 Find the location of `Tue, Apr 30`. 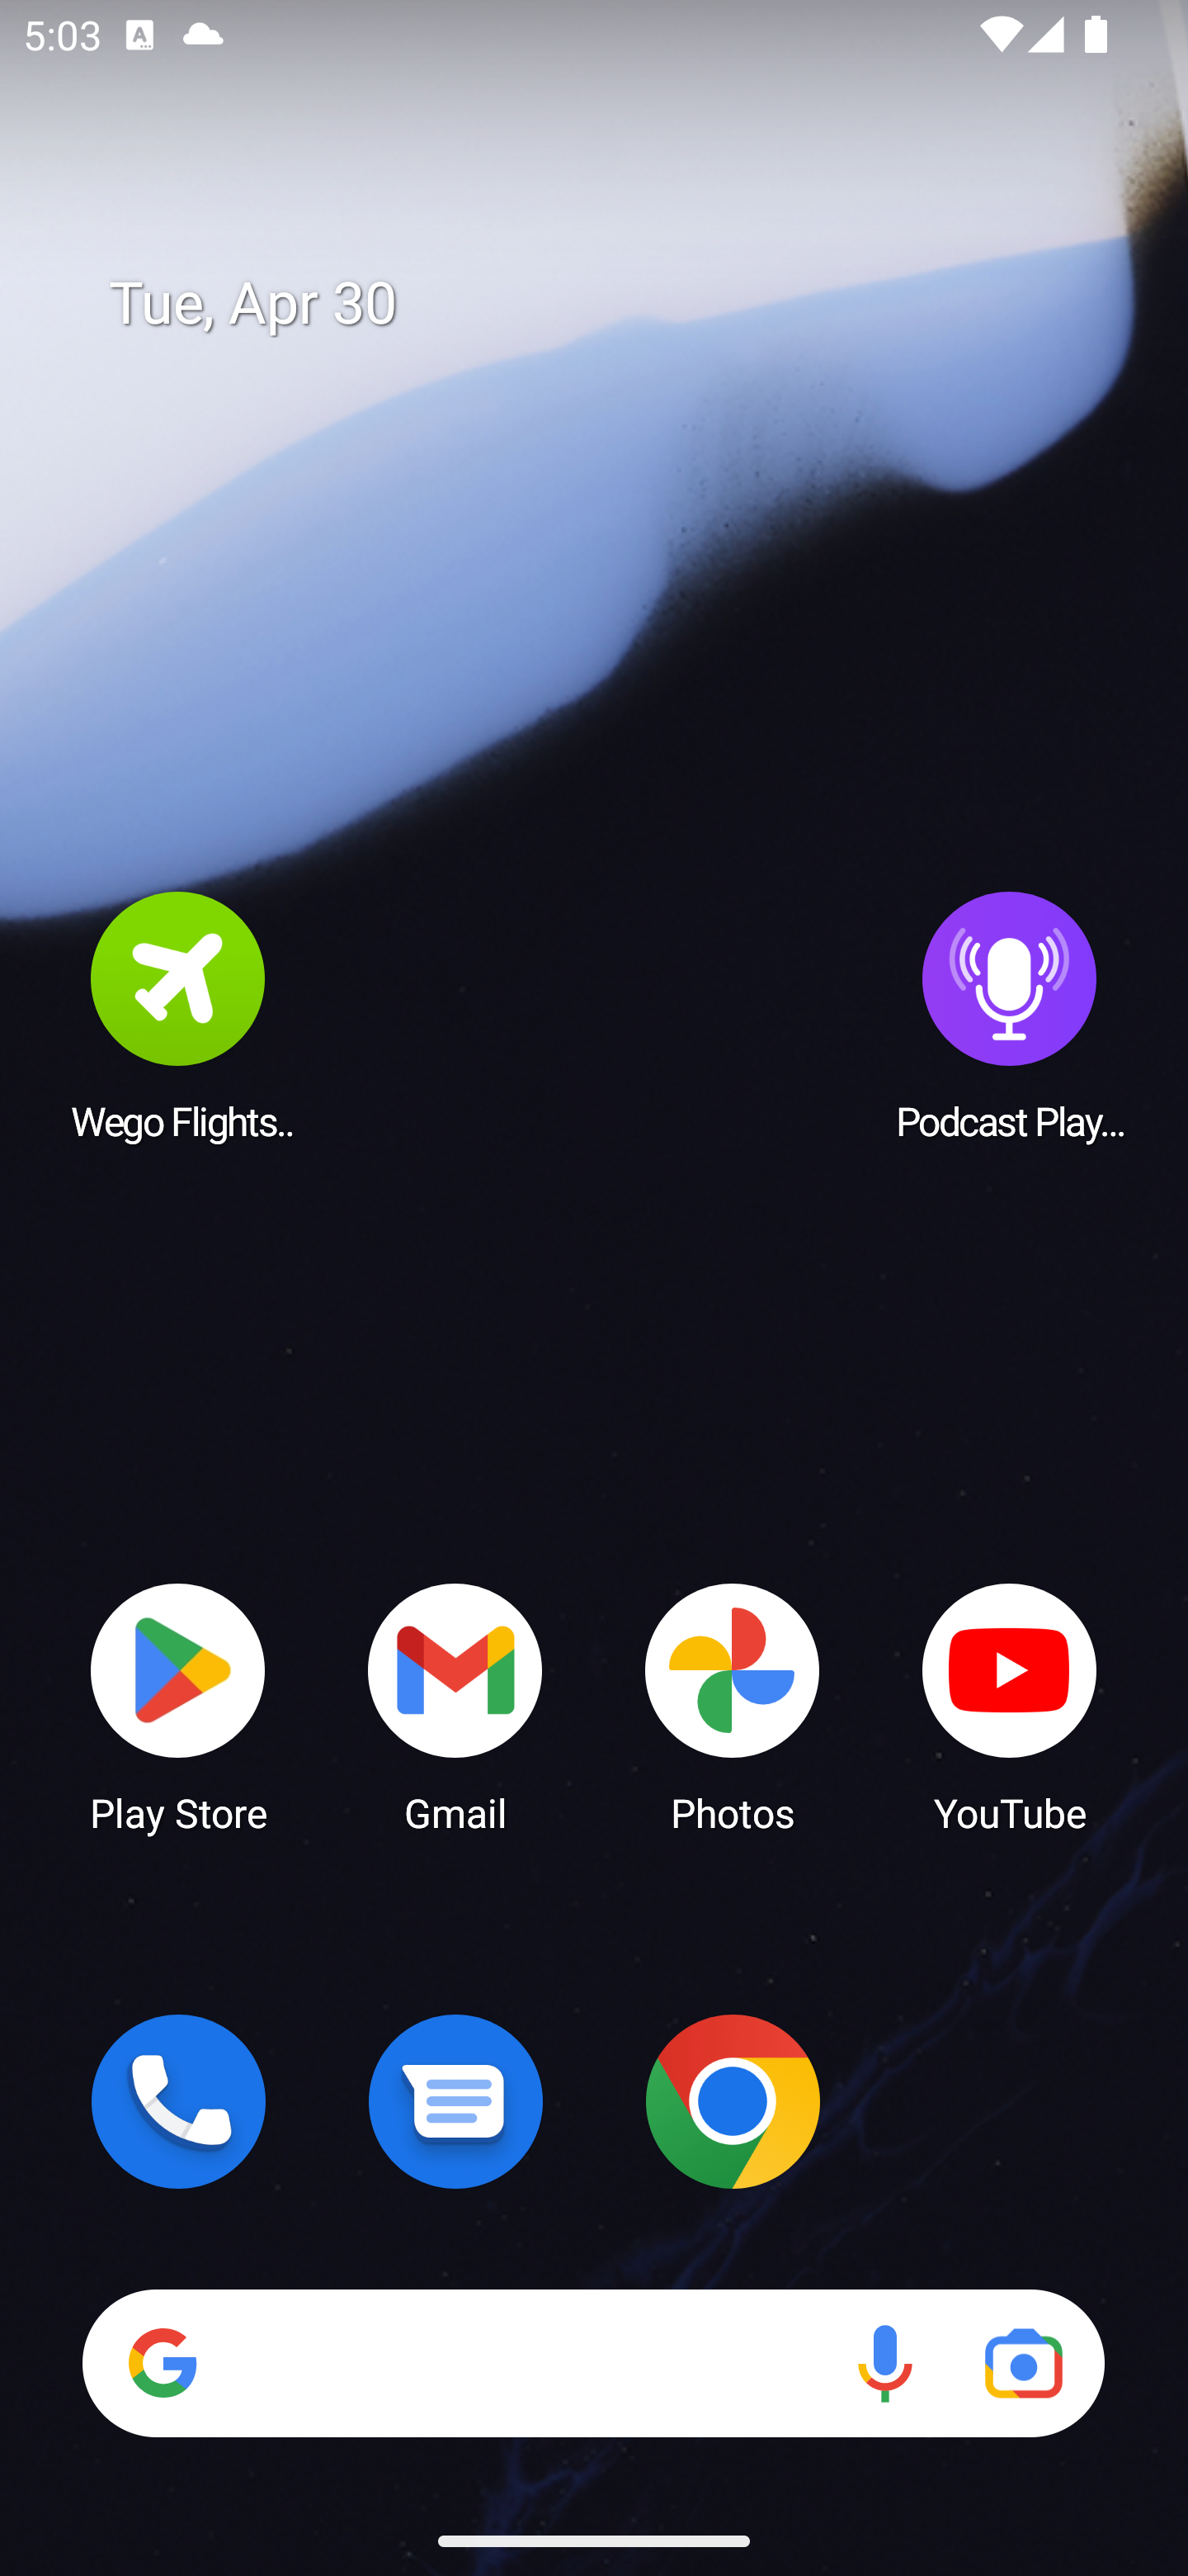

Tue, Apr 30 is located at coordinates (617, 304).